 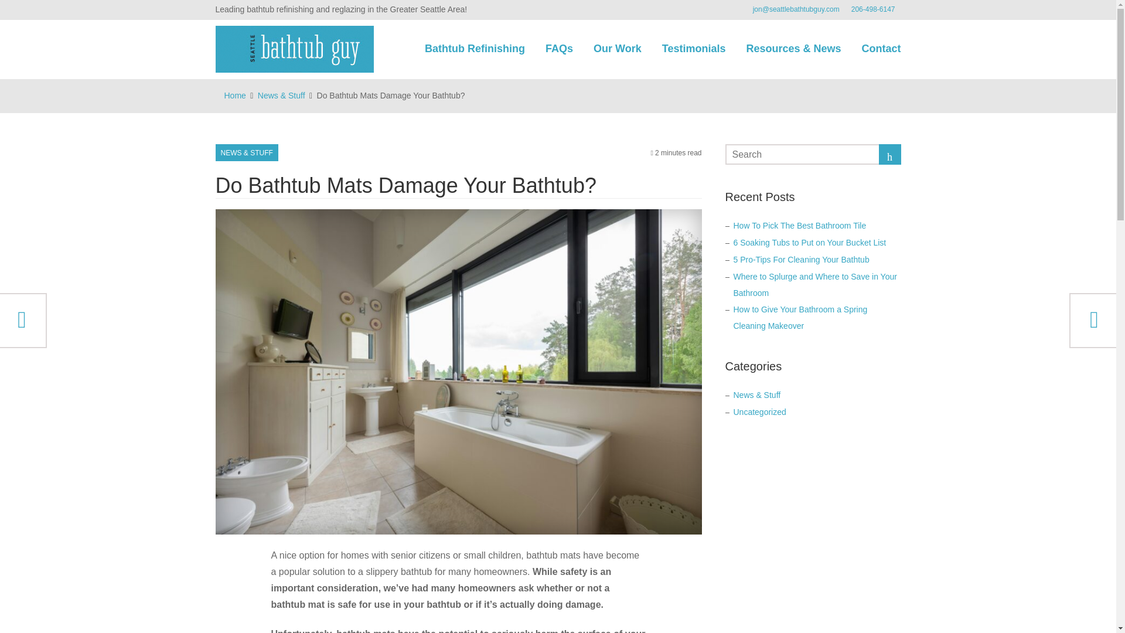 What do you see at coordinates (234, 95) in the screenshot?
I see `Home` at bounding box center [234, 95].